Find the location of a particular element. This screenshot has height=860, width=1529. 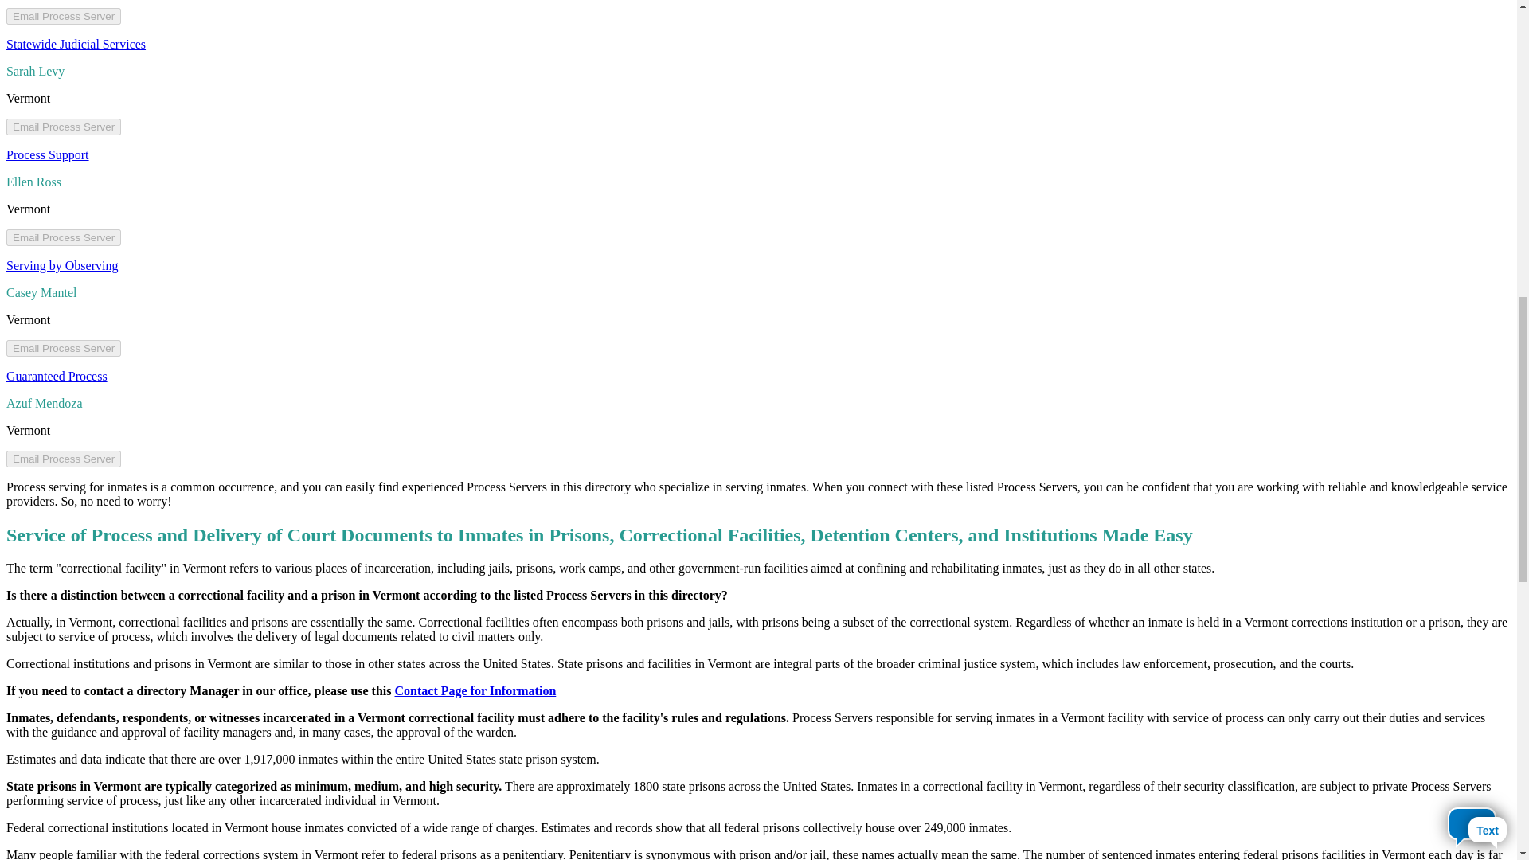

Process Support is located at coordinates (47, 154).